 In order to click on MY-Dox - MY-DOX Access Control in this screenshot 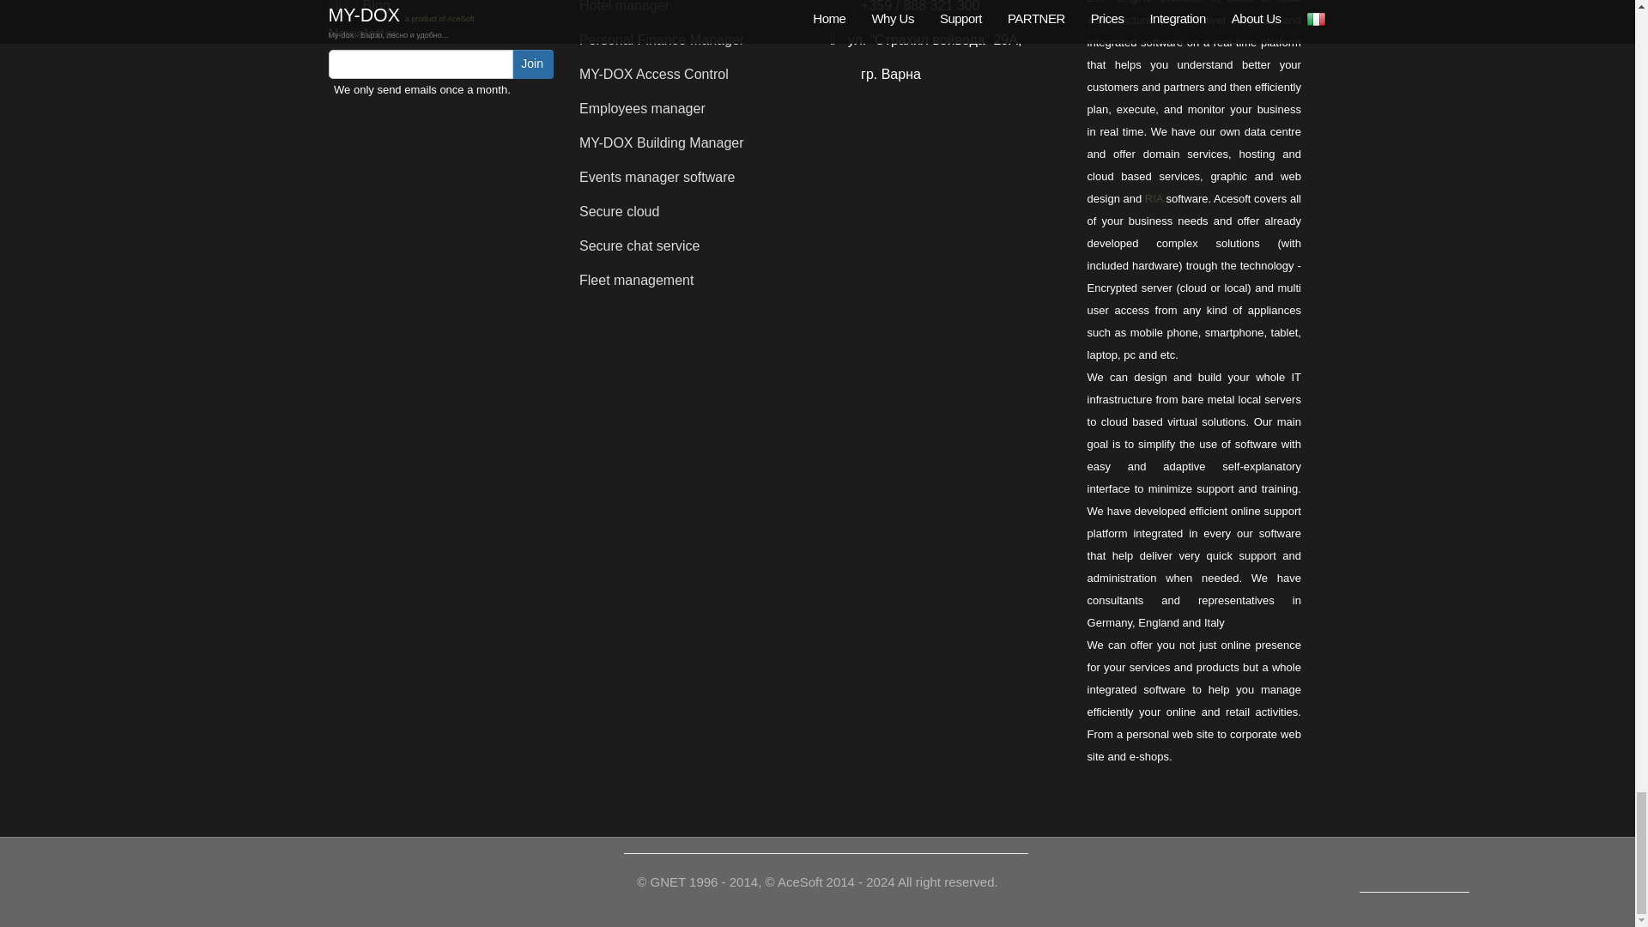, I will do `click(654, 74)`.